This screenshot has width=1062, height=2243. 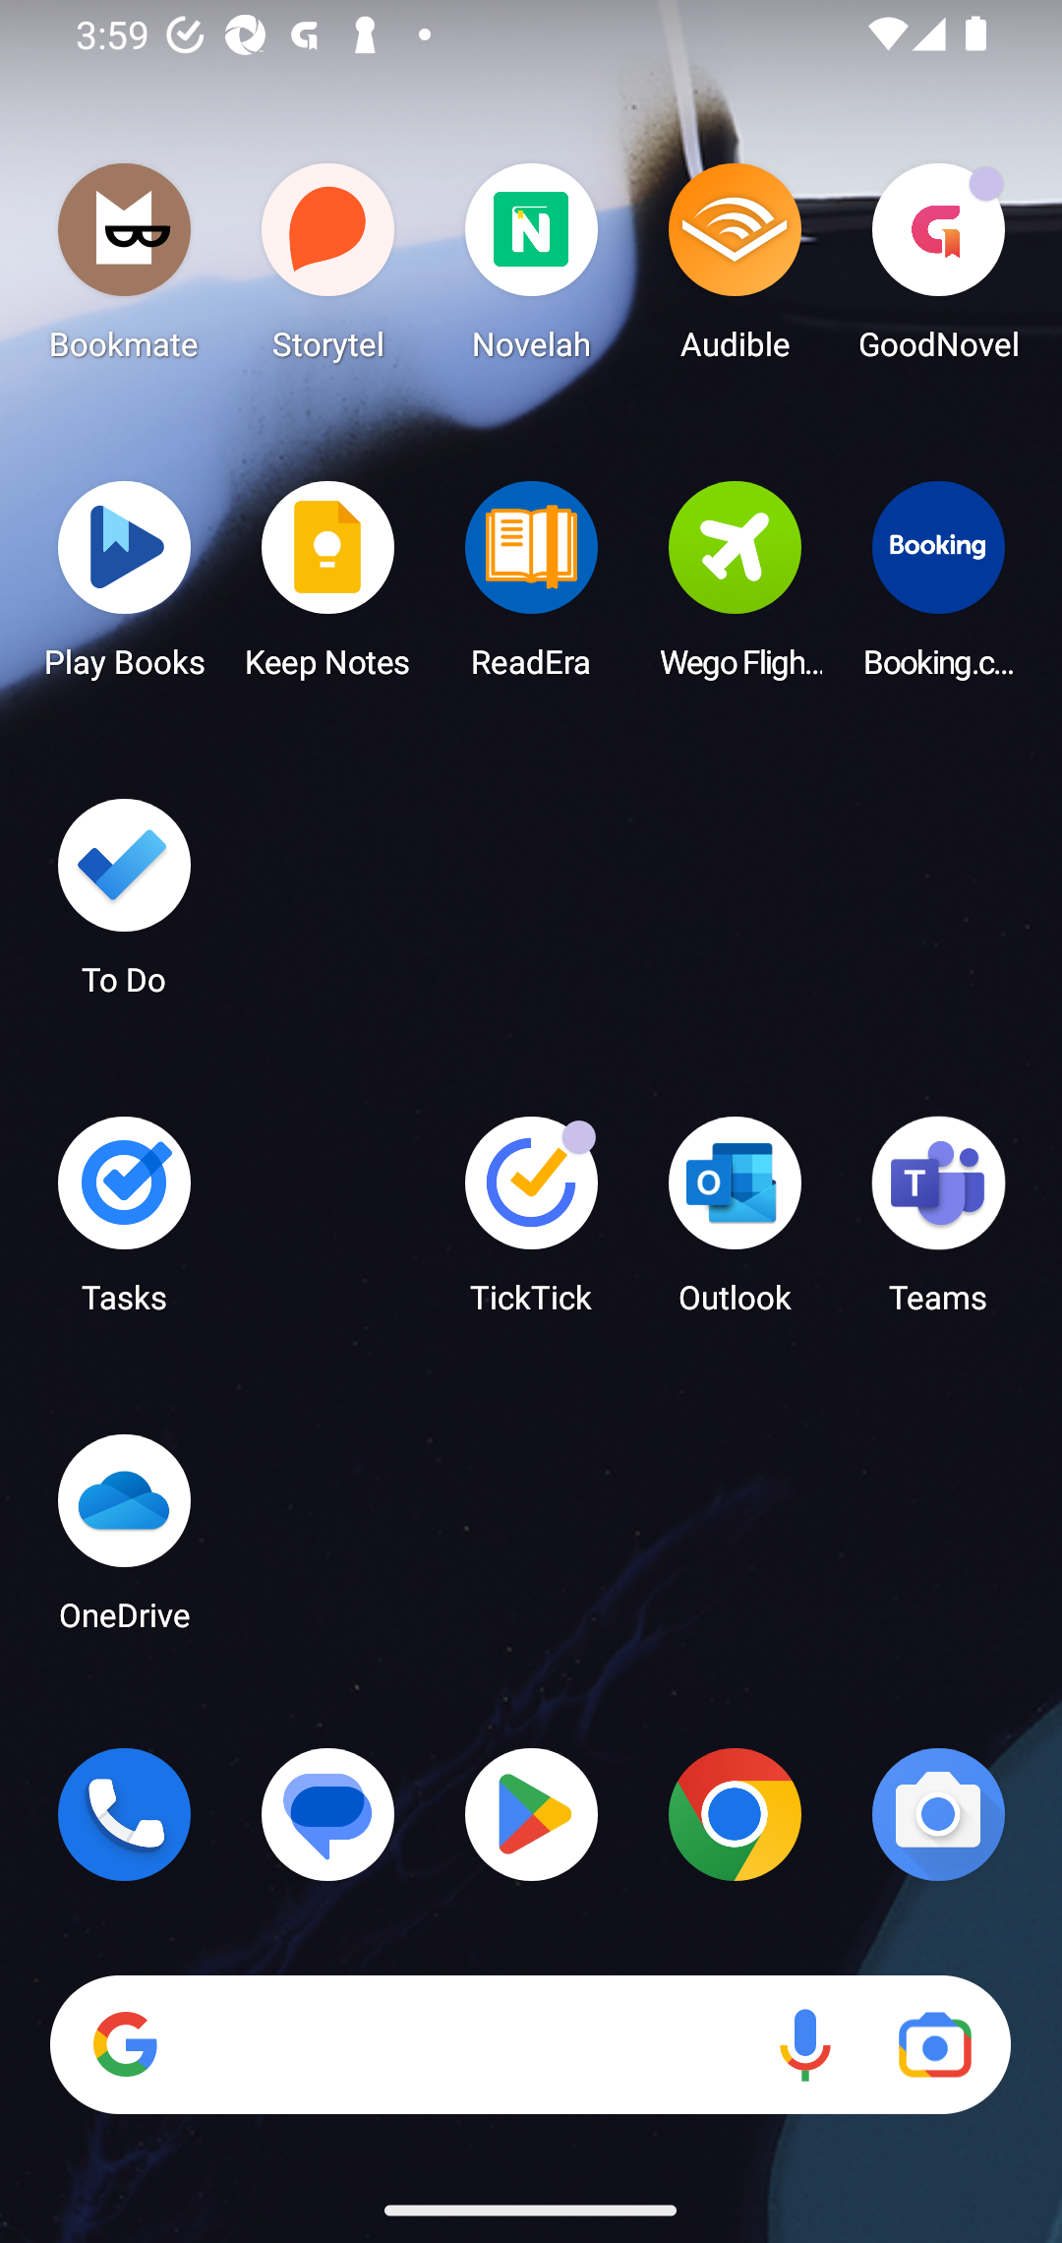 I want to click on Camera, so click(x=938, y=1814).